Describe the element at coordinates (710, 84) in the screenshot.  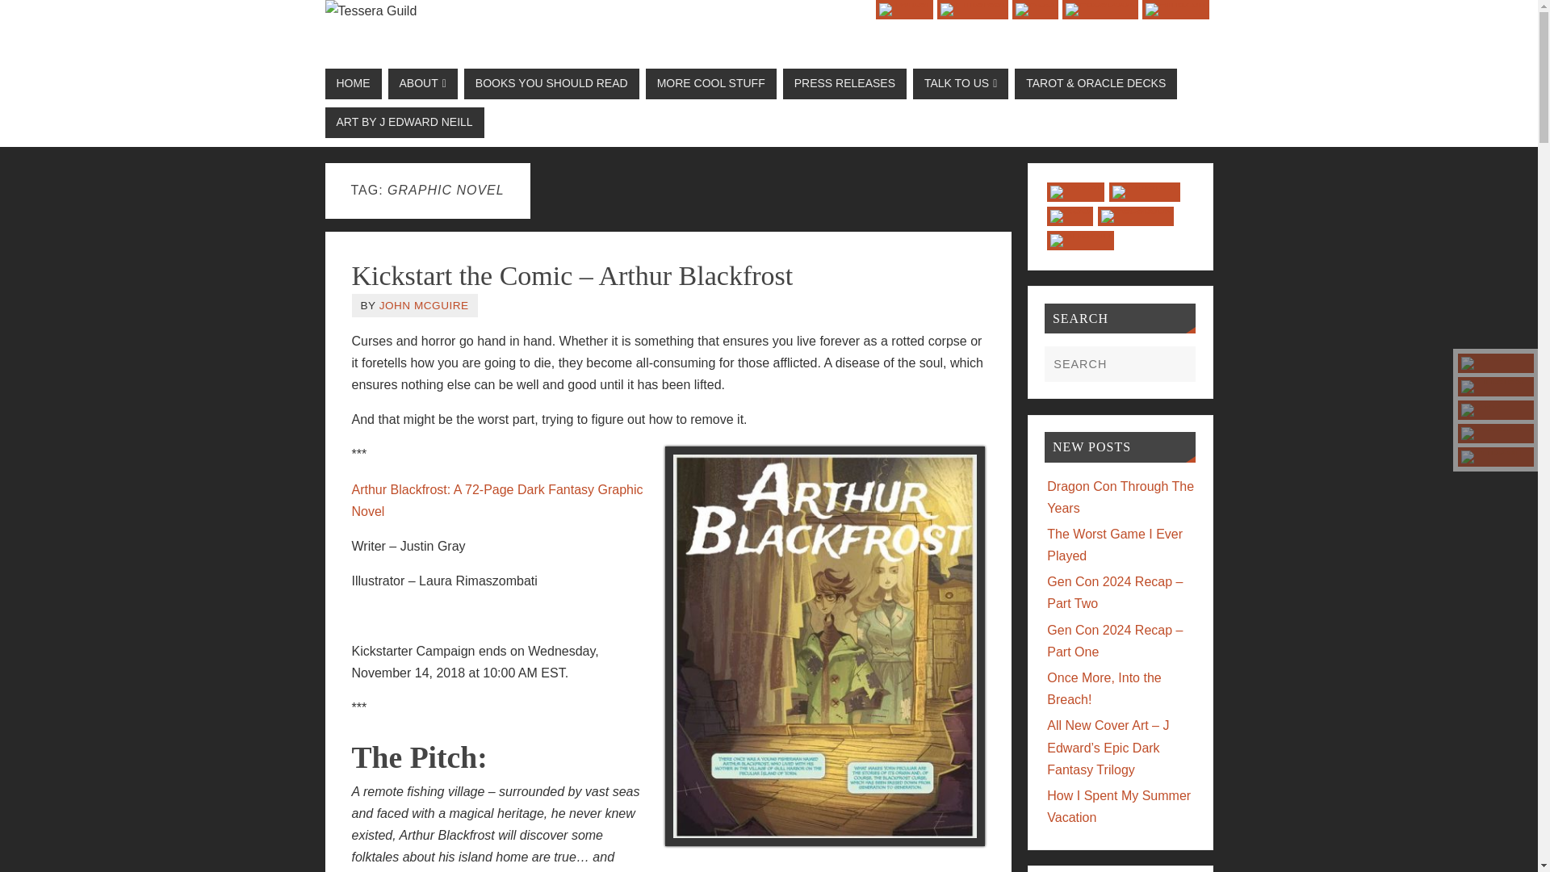
I see `MORE COOL STUFF` at that location.